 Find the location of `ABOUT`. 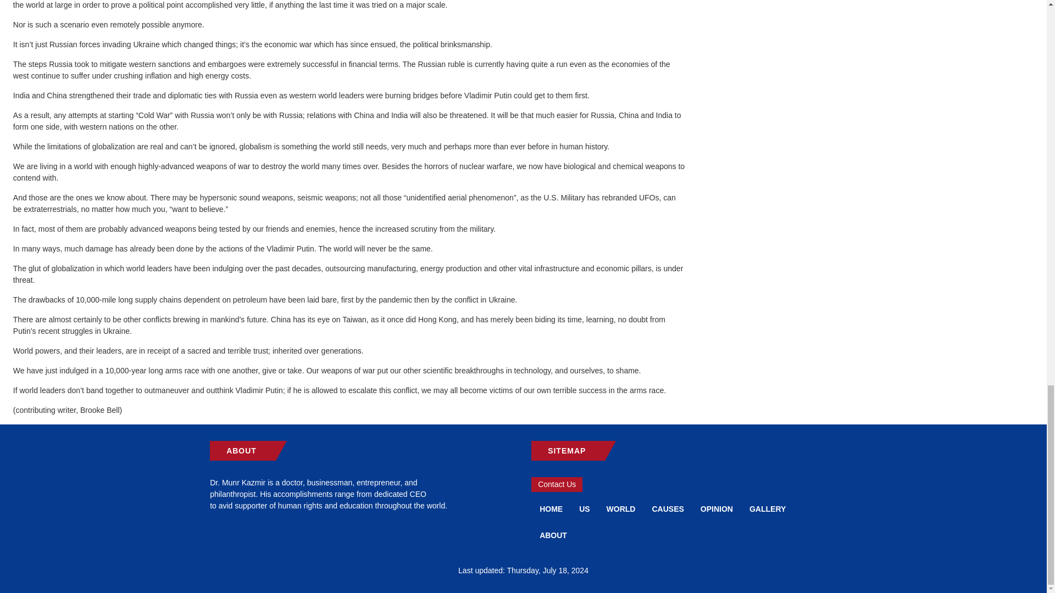

ABOUT is located at coordinates (553, 535).